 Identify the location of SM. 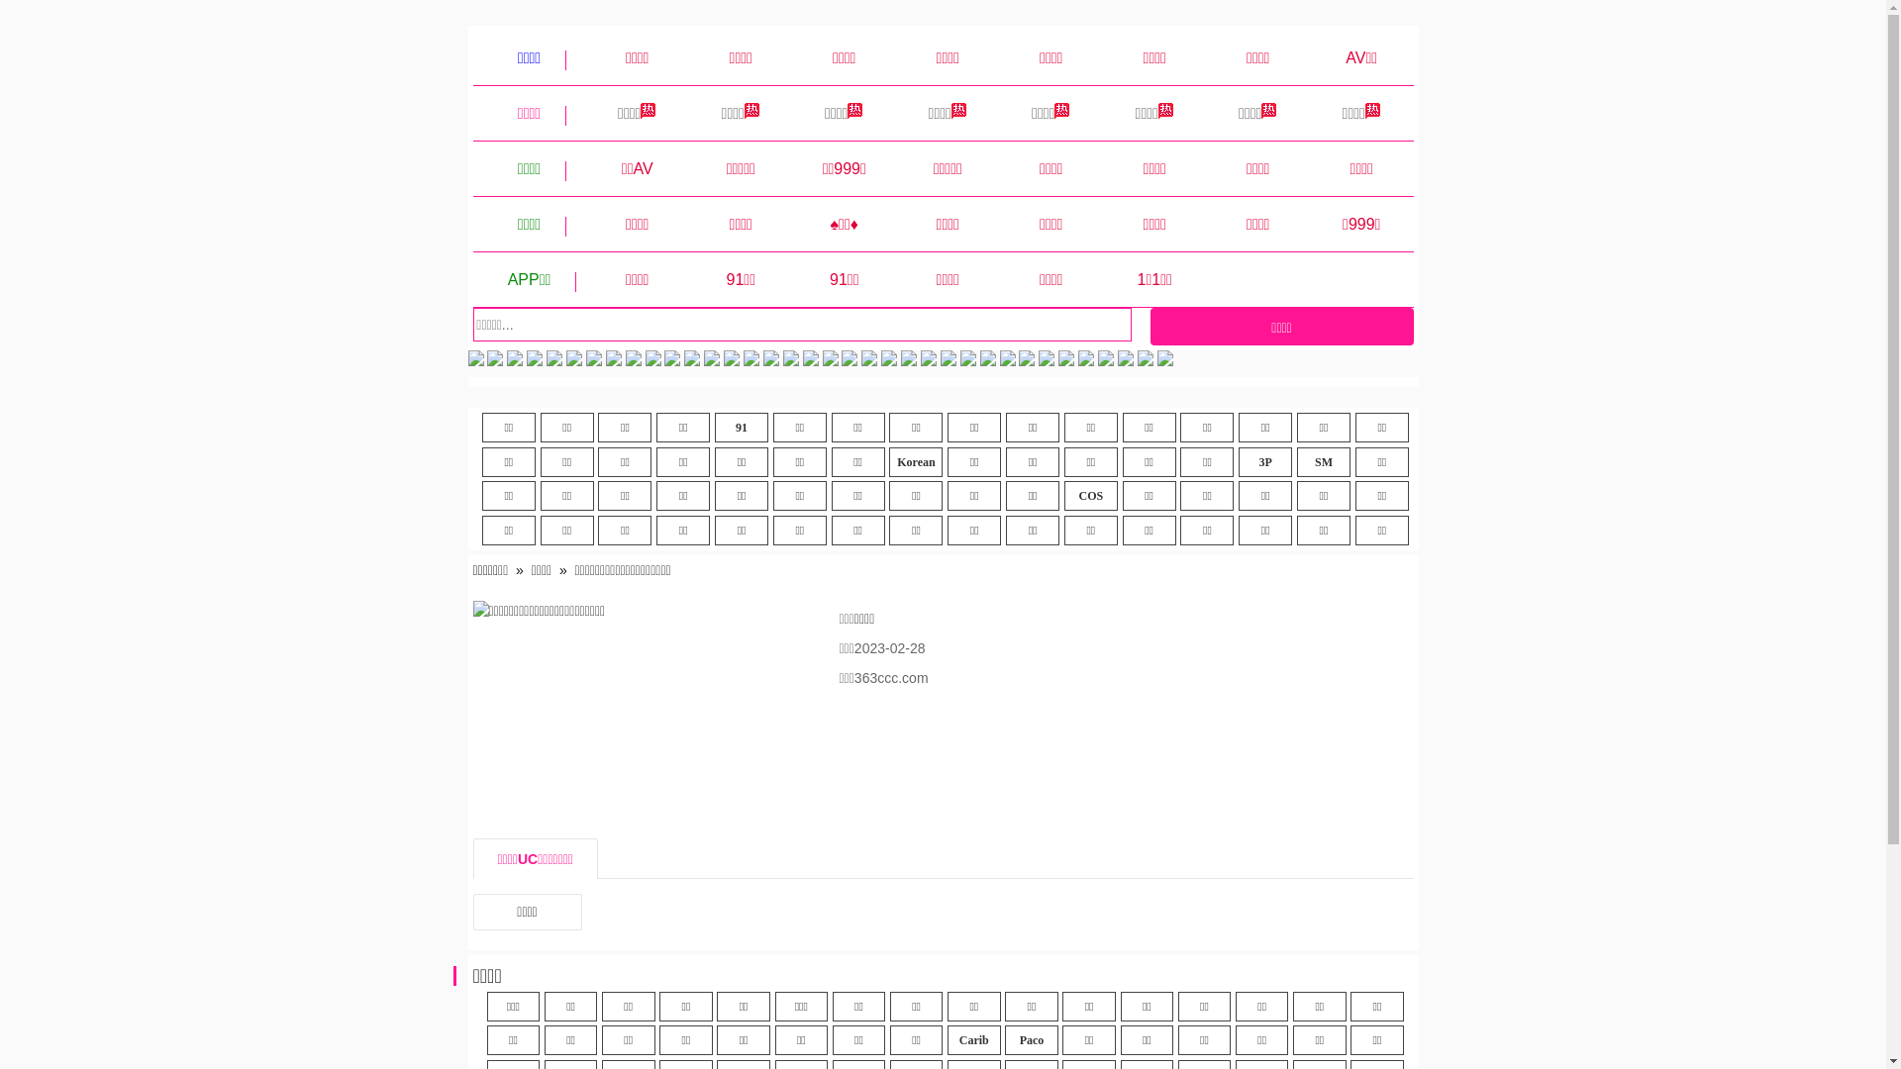
(1324, 462).